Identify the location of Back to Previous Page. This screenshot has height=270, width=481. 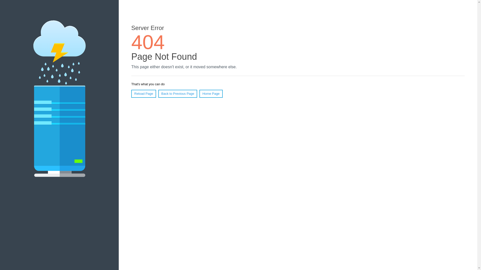
(178, 94).